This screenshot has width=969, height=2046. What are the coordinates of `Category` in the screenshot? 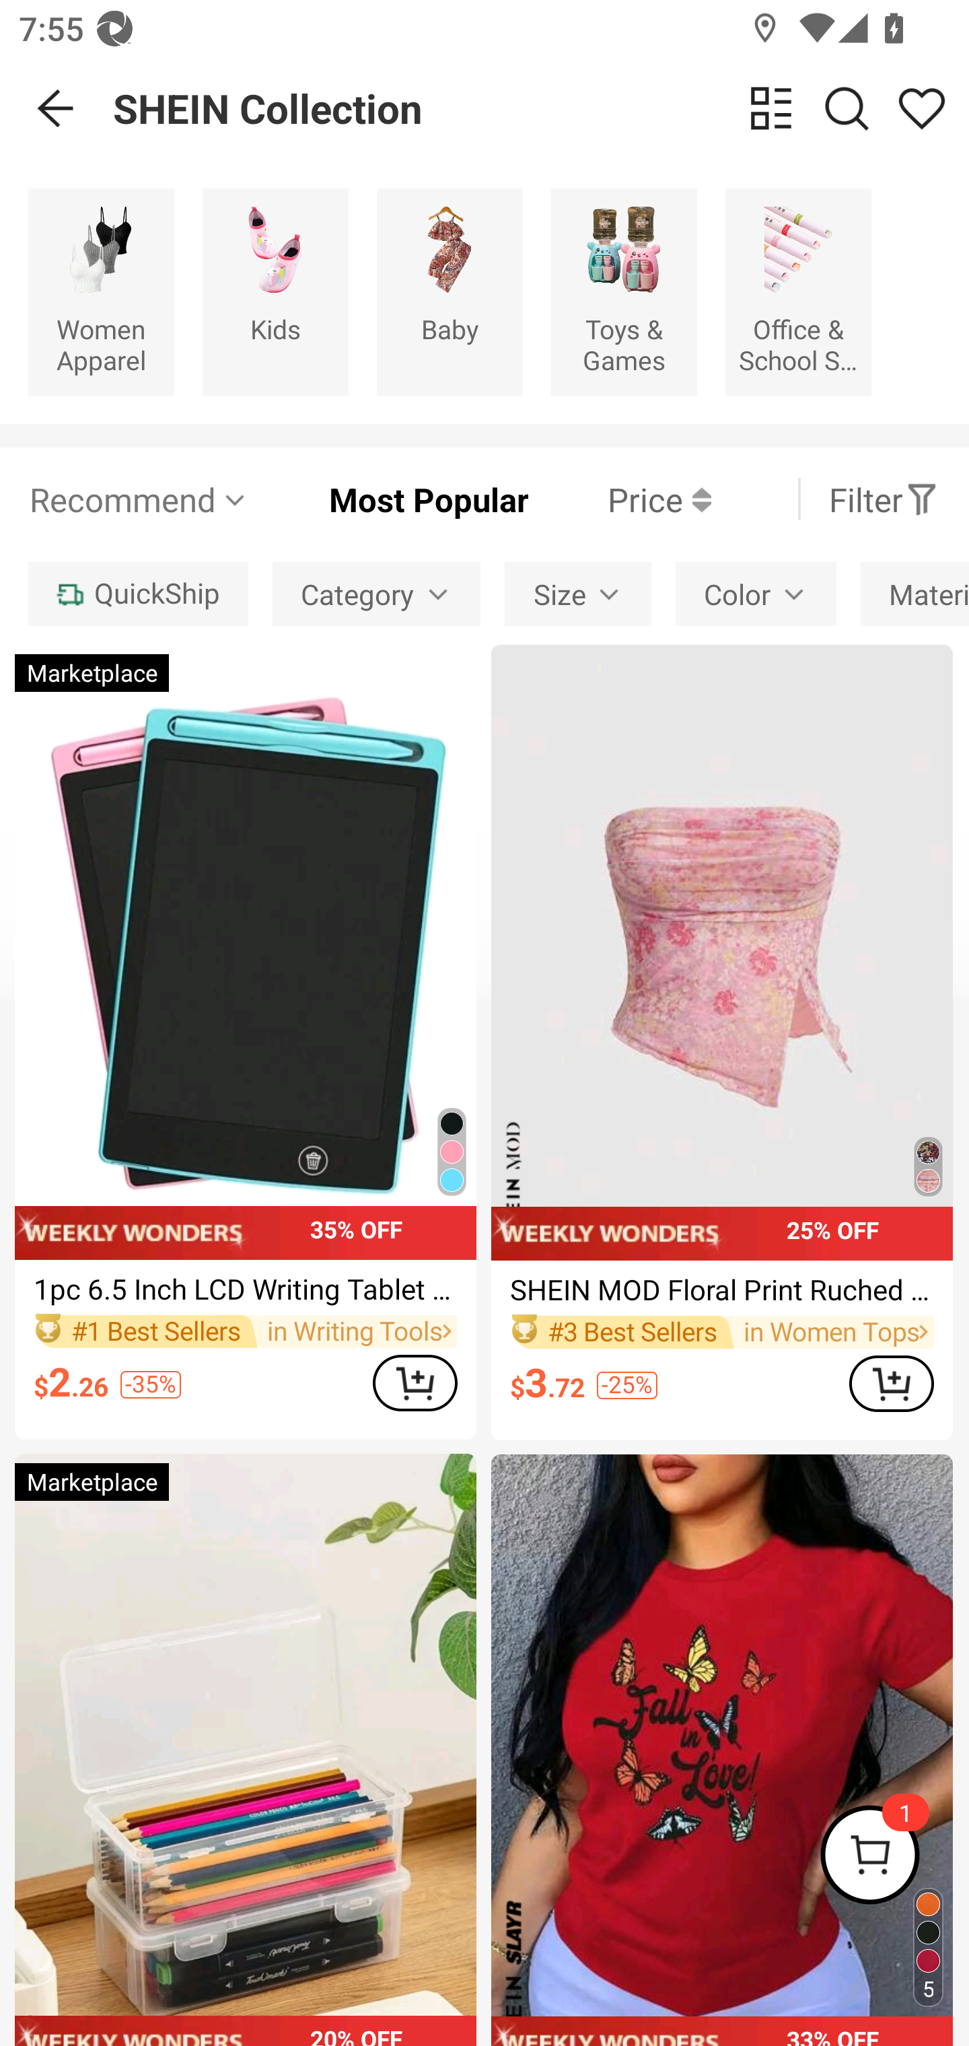 It's located at (376, 594).